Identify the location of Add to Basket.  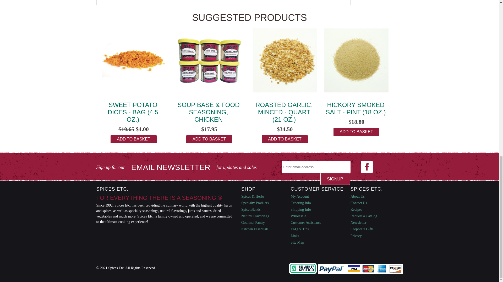
(285, 139).